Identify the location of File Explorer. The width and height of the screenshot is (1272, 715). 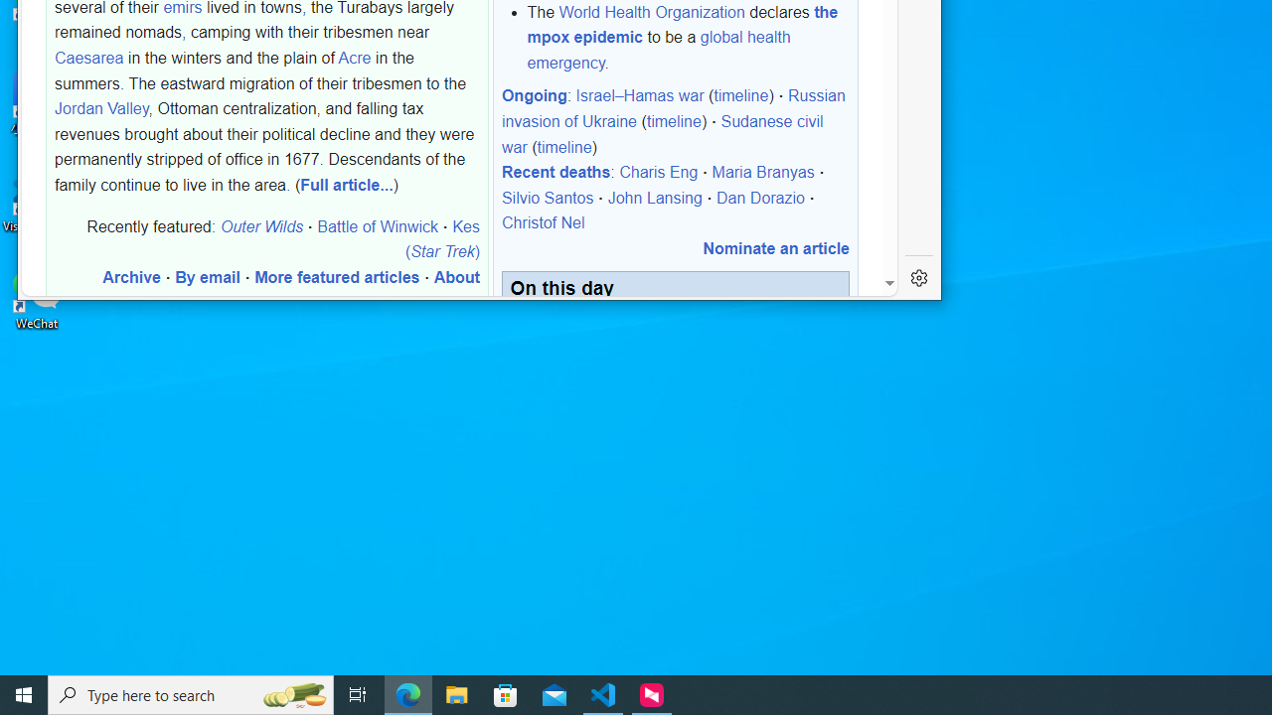
(457, 695).